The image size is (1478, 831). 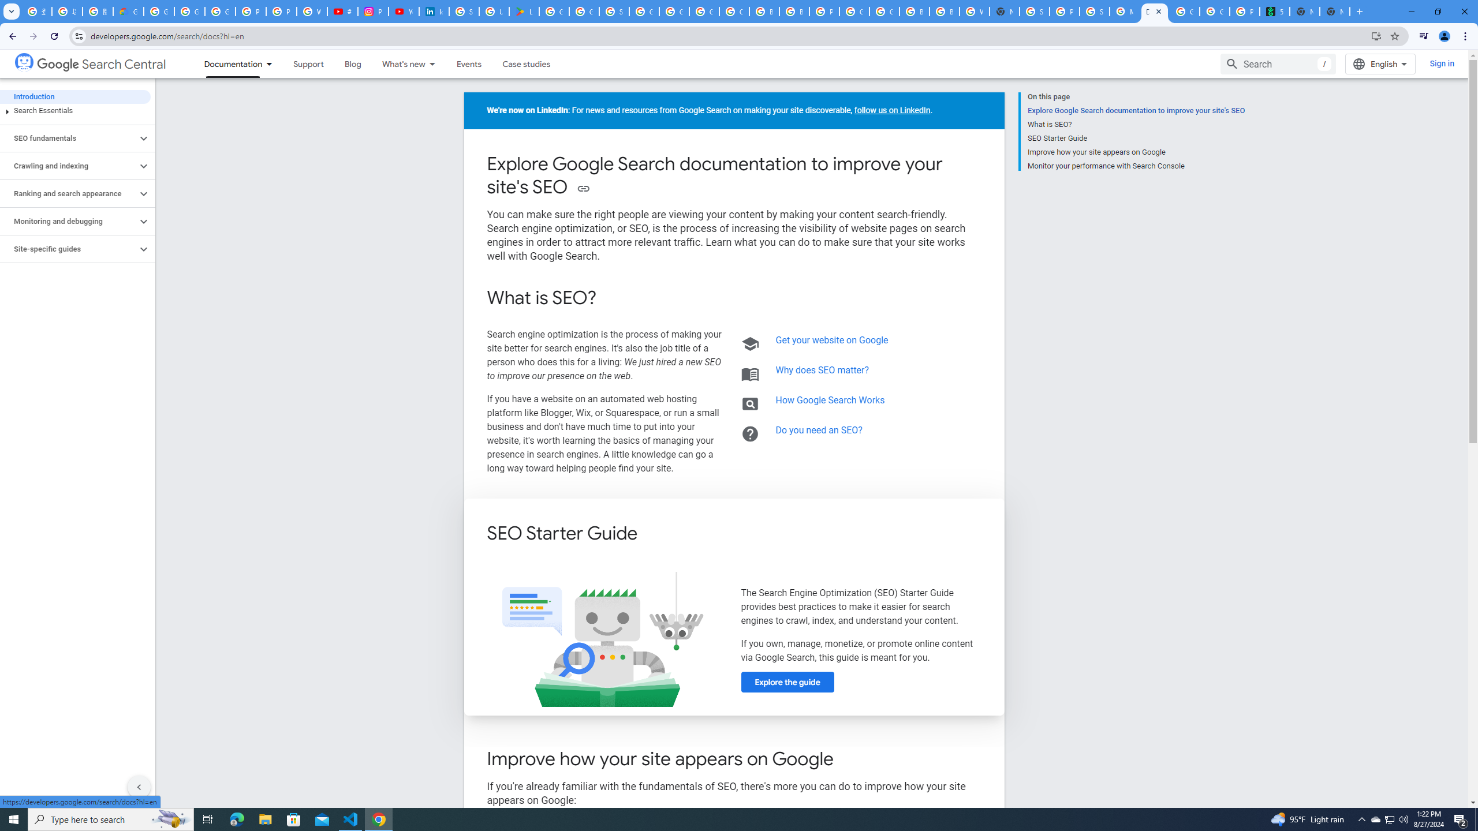 I want to click on Browse Chrome as a guest - Computer - Google Chrome Help, so click(x=913, y=12).